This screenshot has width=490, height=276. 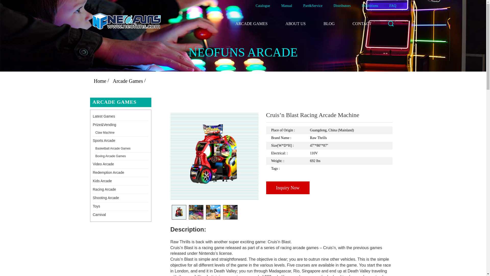 What do you see at coordinates (287, 6) in the screenshot?
I see `Manual` at bounding box center [287, 6].